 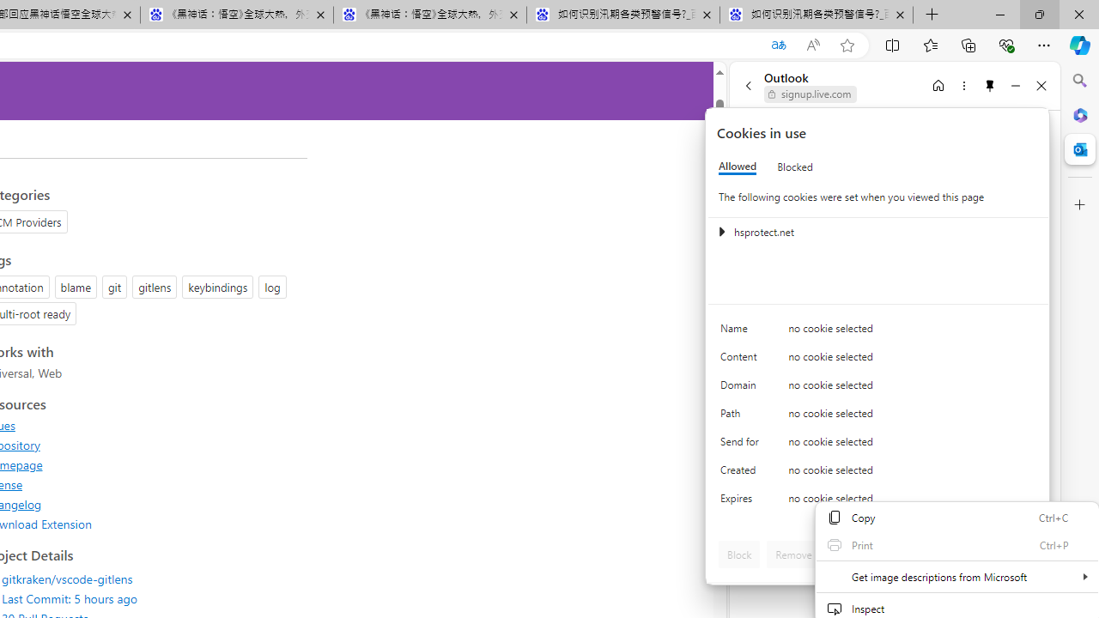 I want to click on Copy, so click(x=956, y=517).